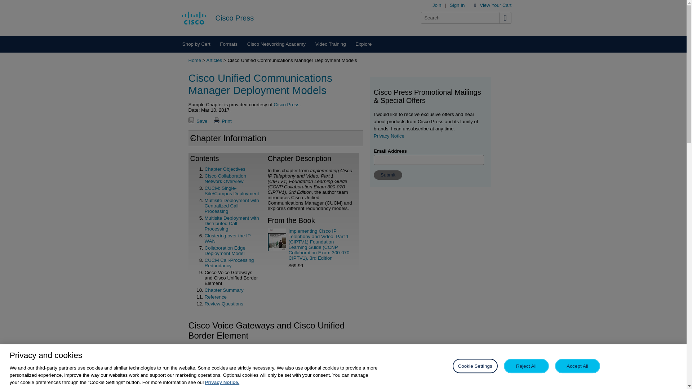 This screenshot has height=389, width=692. Describe the element at coordinates (276, 44) in the screenshot. I see `Cisco Networking Academy` at that location.